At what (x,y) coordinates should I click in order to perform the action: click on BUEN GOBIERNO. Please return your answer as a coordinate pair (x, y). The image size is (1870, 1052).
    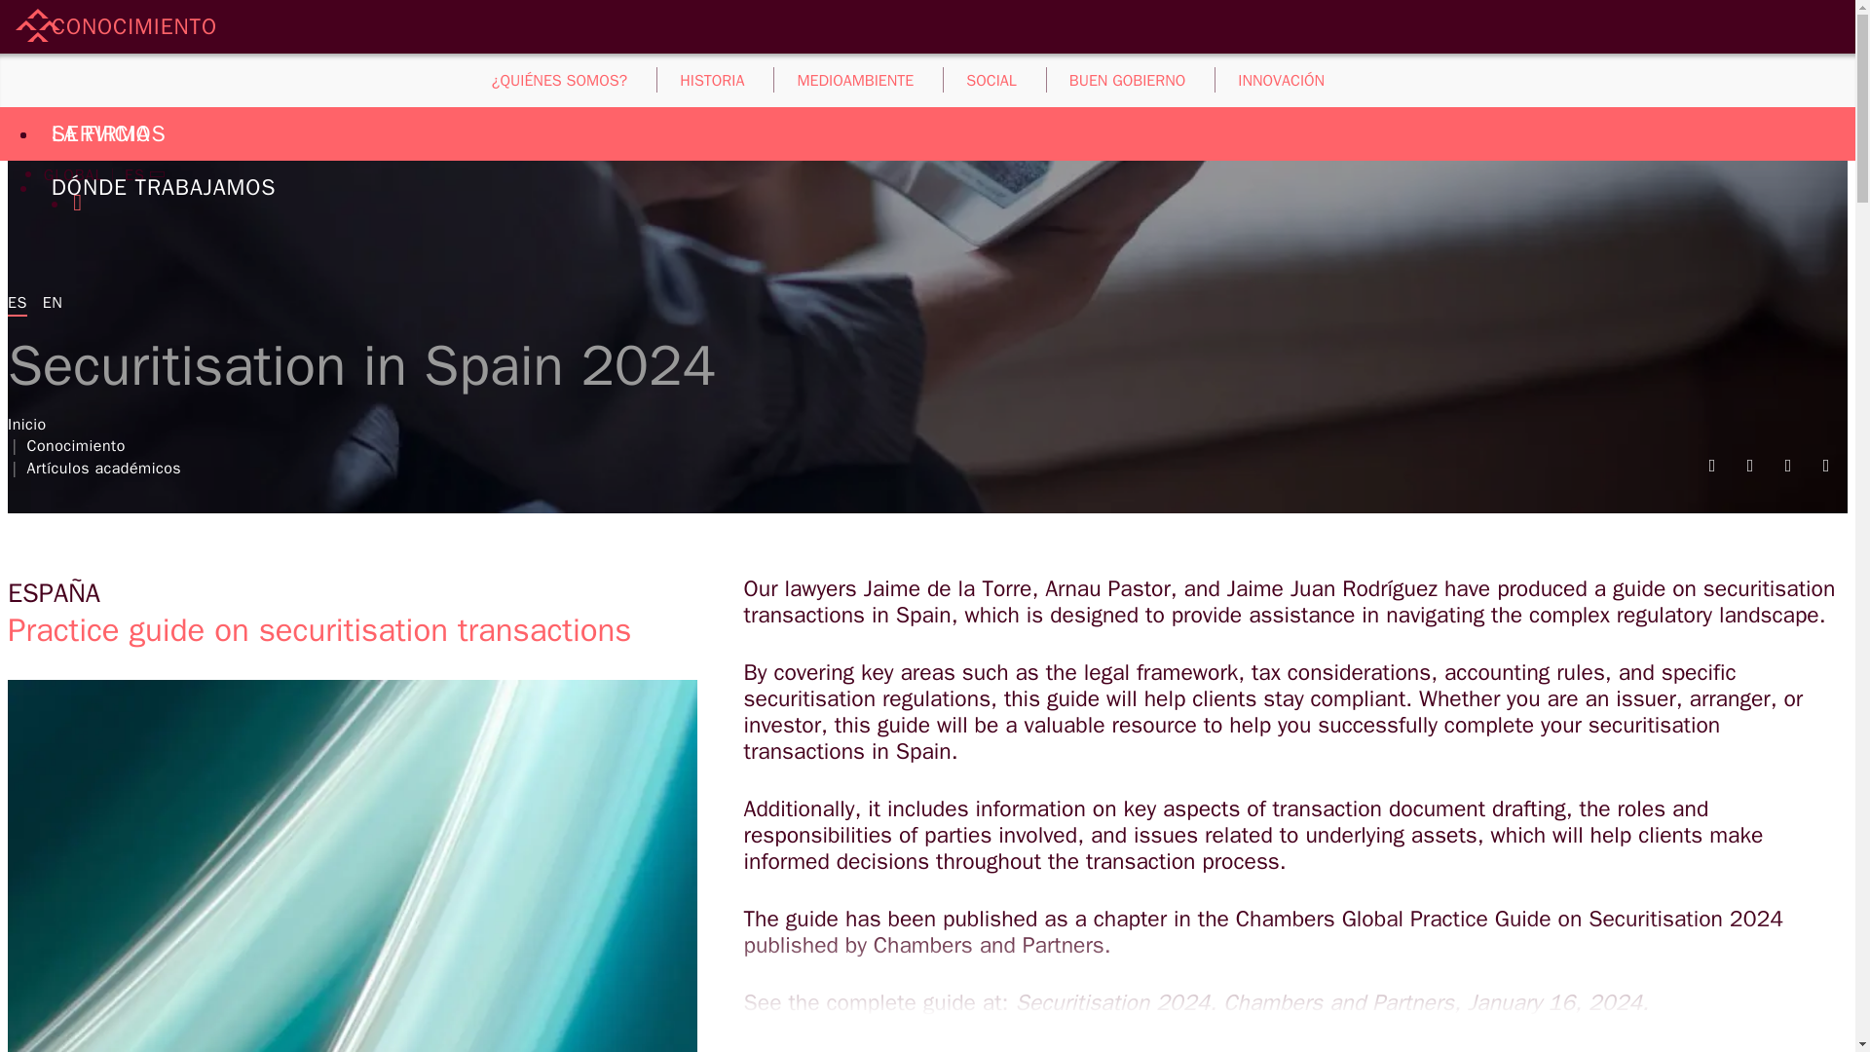
    Looking at the image, I should click on (1128, 78).